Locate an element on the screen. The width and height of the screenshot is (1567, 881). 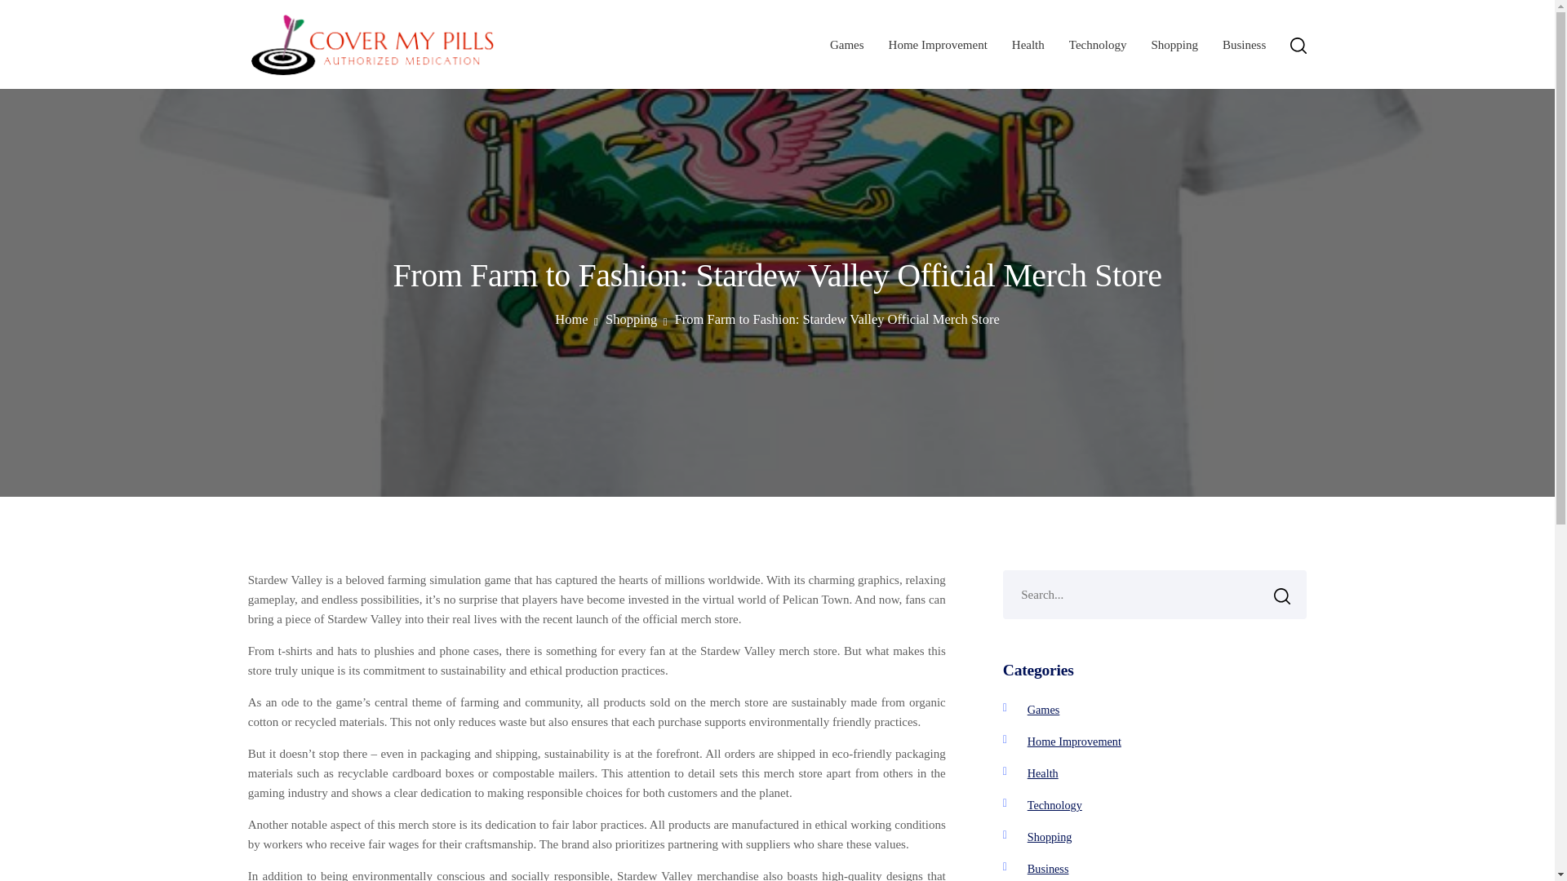
Home Improvement is located at coordinates (1074, 741).